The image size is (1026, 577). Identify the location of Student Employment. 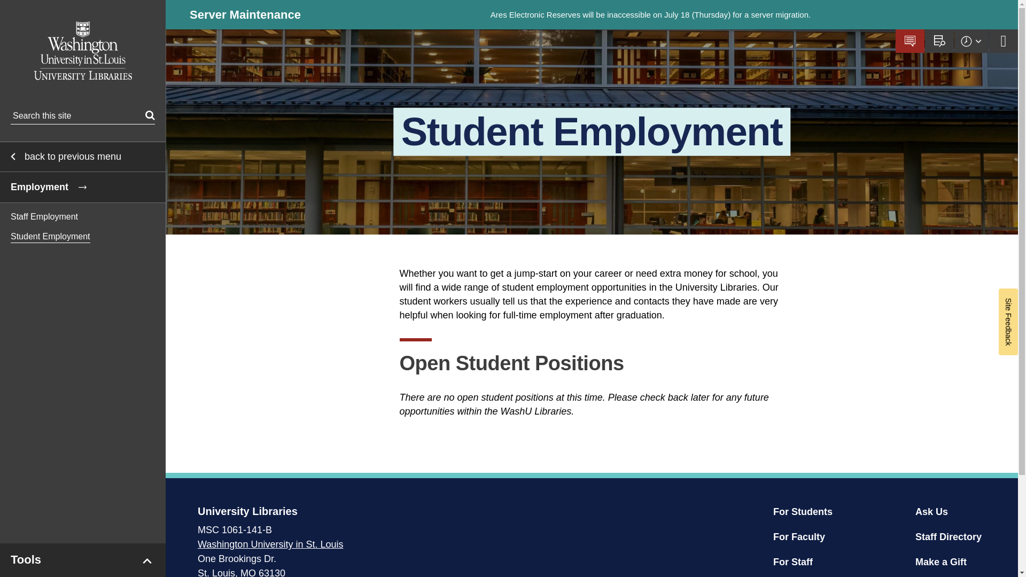
(82, 237).